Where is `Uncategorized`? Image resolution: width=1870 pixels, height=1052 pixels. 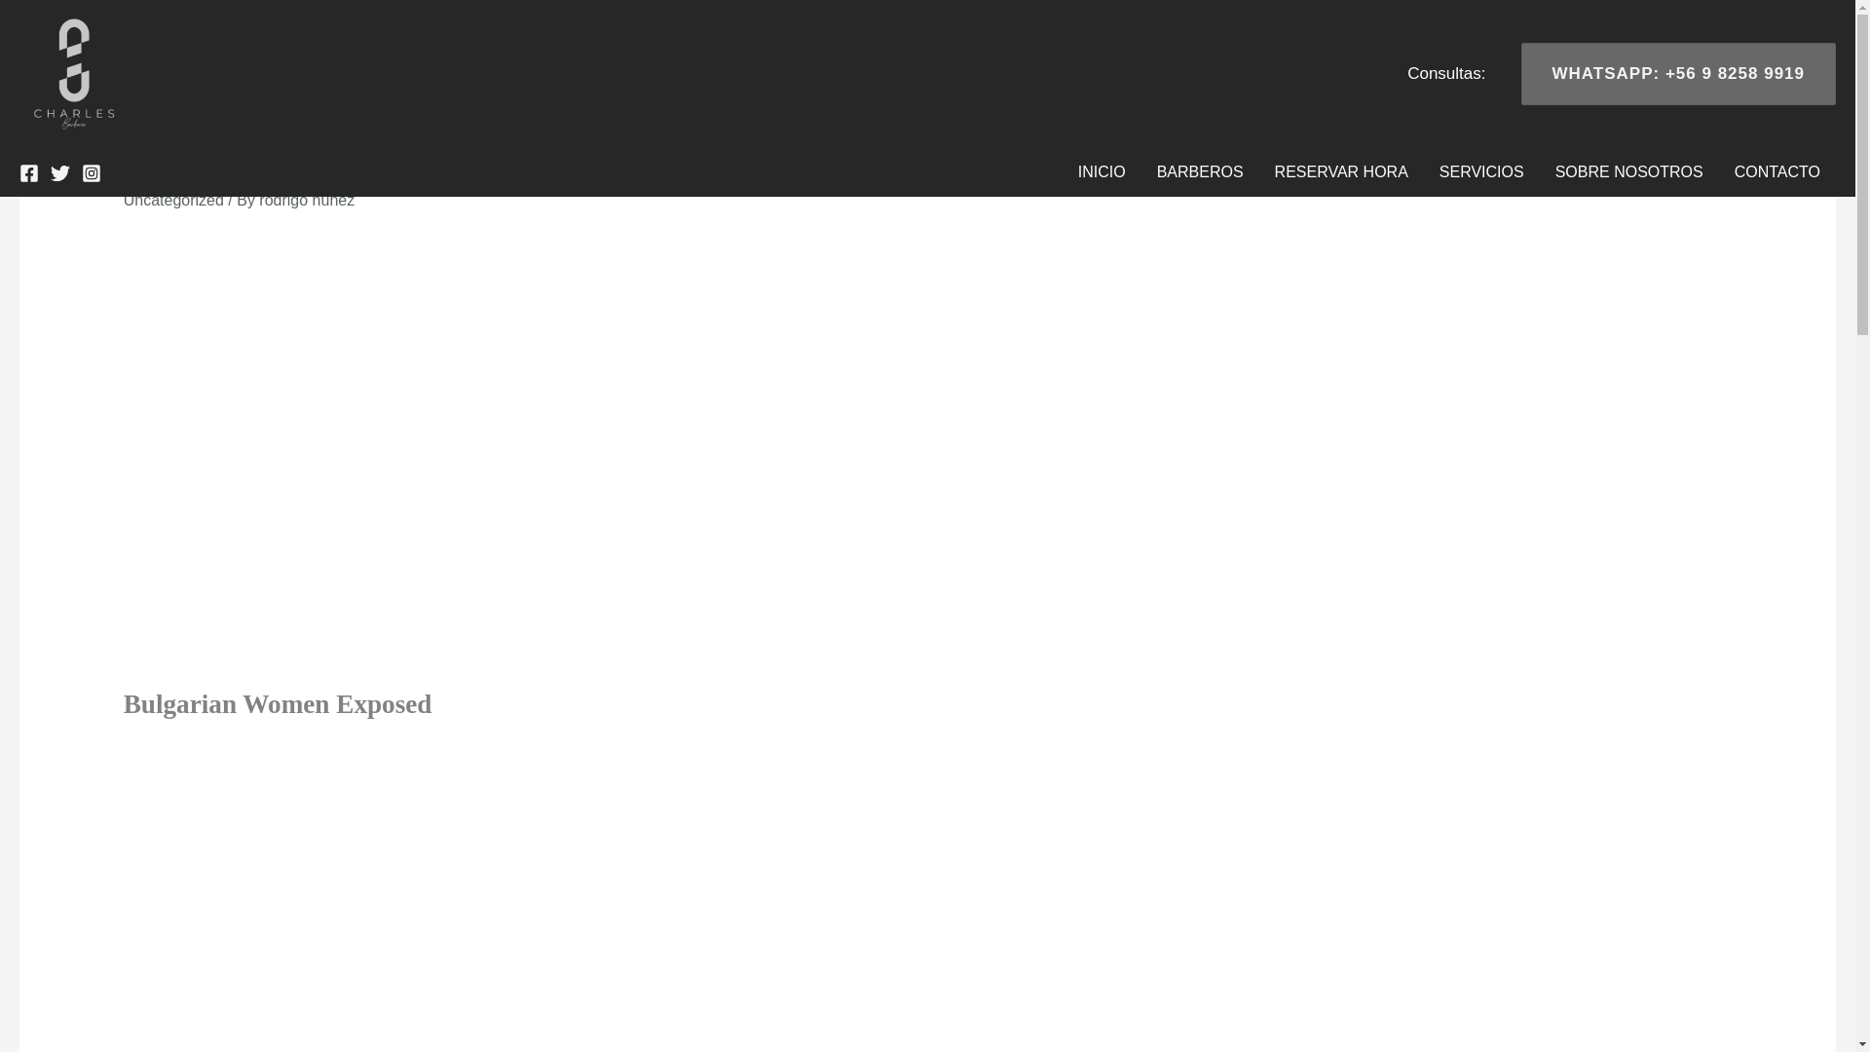 Uncategorized is located at coordinates (173, 199).